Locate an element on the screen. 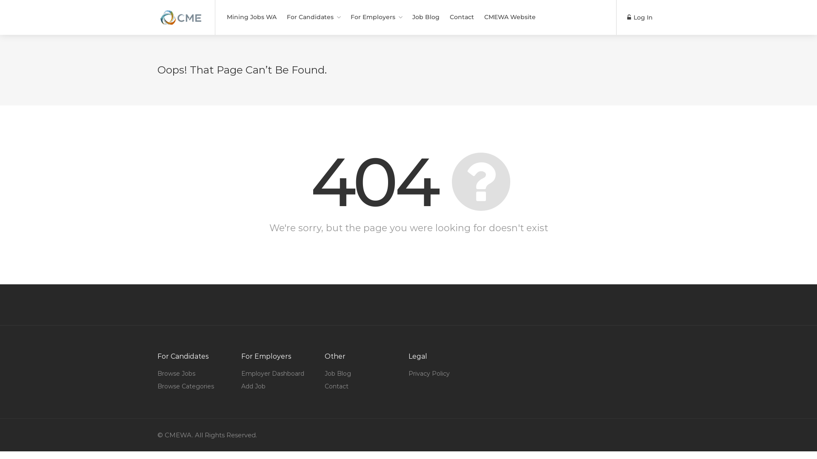 This screenshot has width=817, height=459. Log In is located at coordinates (640, 18).